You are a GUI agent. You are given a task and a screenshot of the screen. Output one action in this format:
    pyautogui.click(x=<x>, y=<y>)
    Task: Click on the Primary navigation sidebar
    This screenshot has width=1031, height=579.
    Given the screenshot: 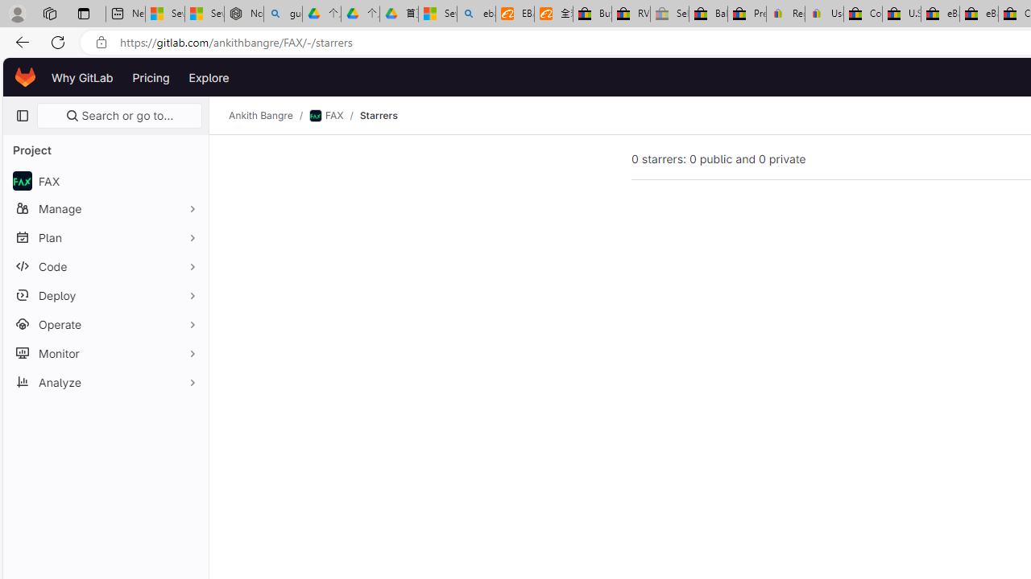 What is the action you would take?
    pyautogui.click(x=22, y=116)
    